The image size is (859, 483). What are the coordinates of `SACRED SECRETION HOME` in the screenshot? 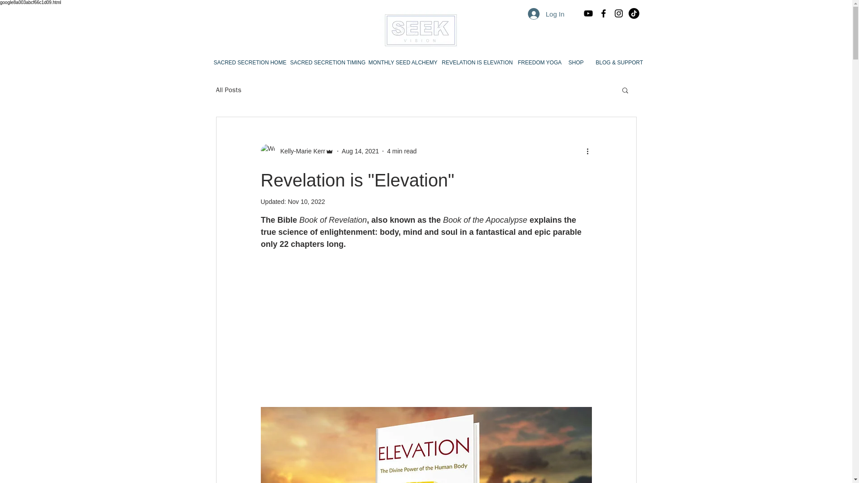 It's located at (245, 63).